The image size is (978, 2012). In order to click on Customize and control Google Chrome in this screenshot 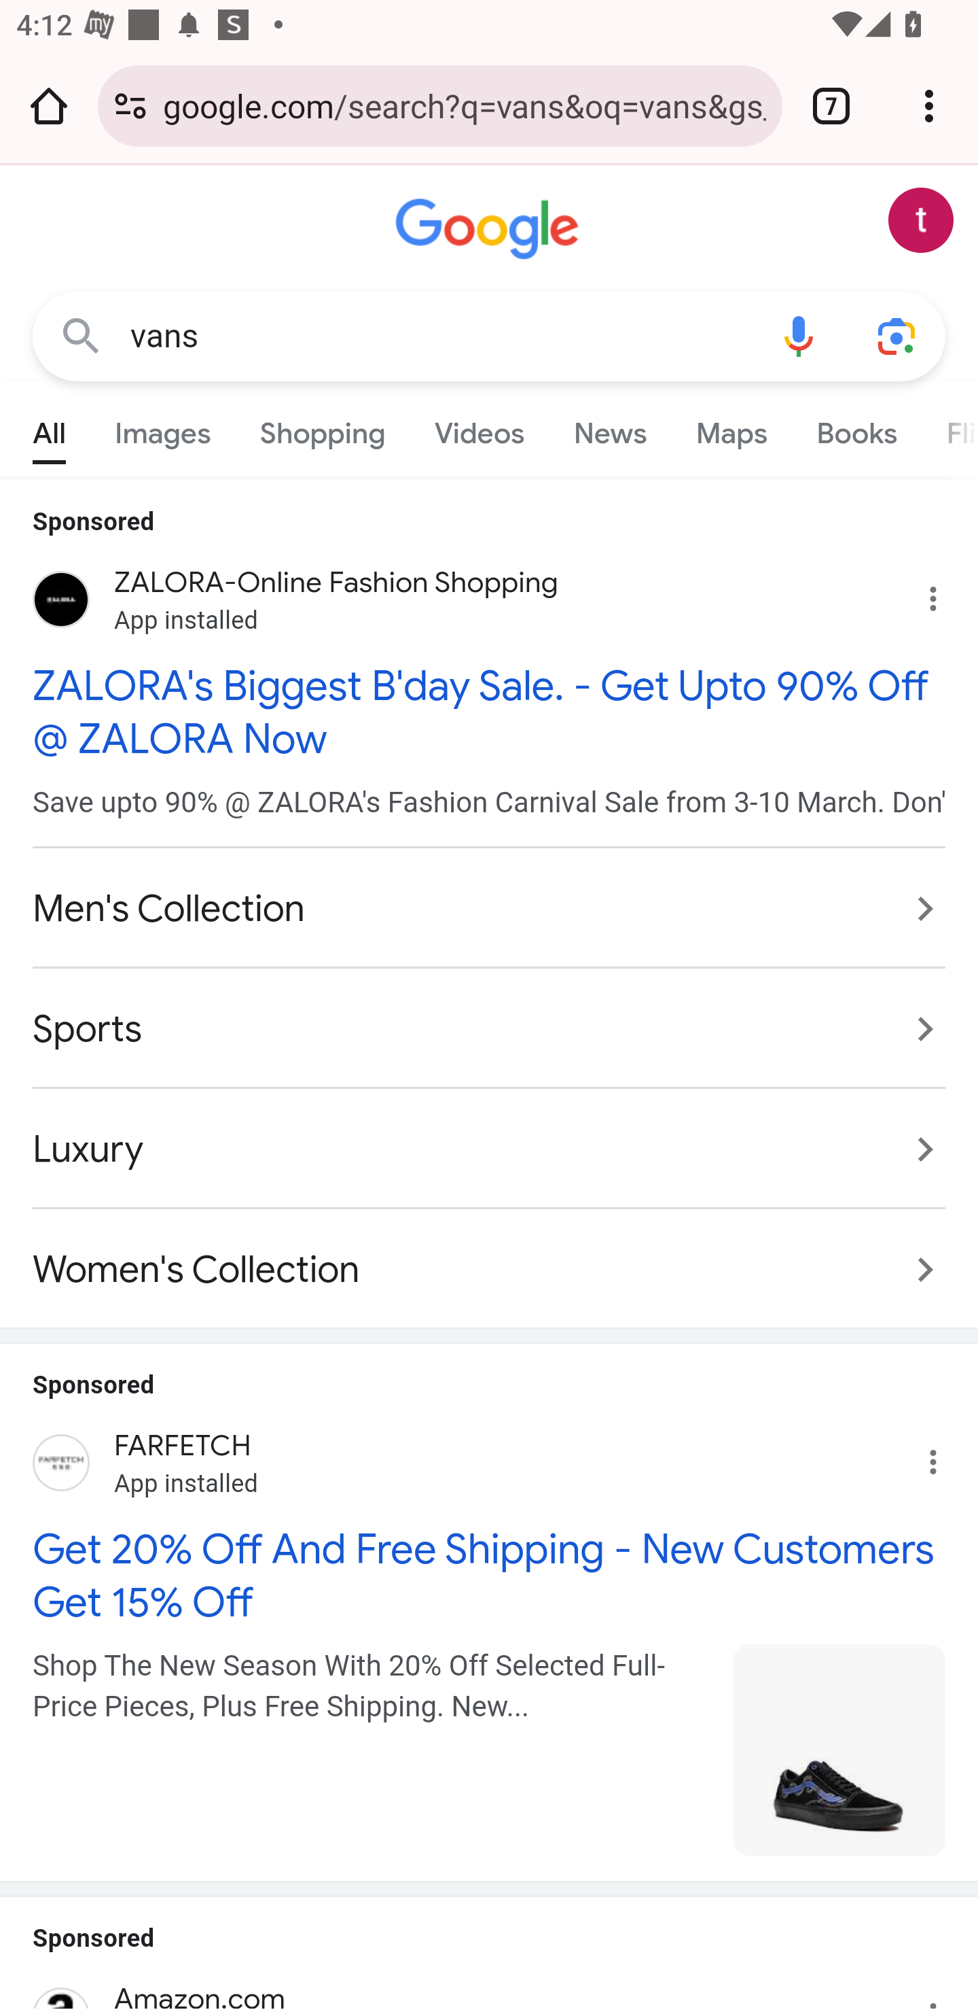, I will do `click(929, 105)`.